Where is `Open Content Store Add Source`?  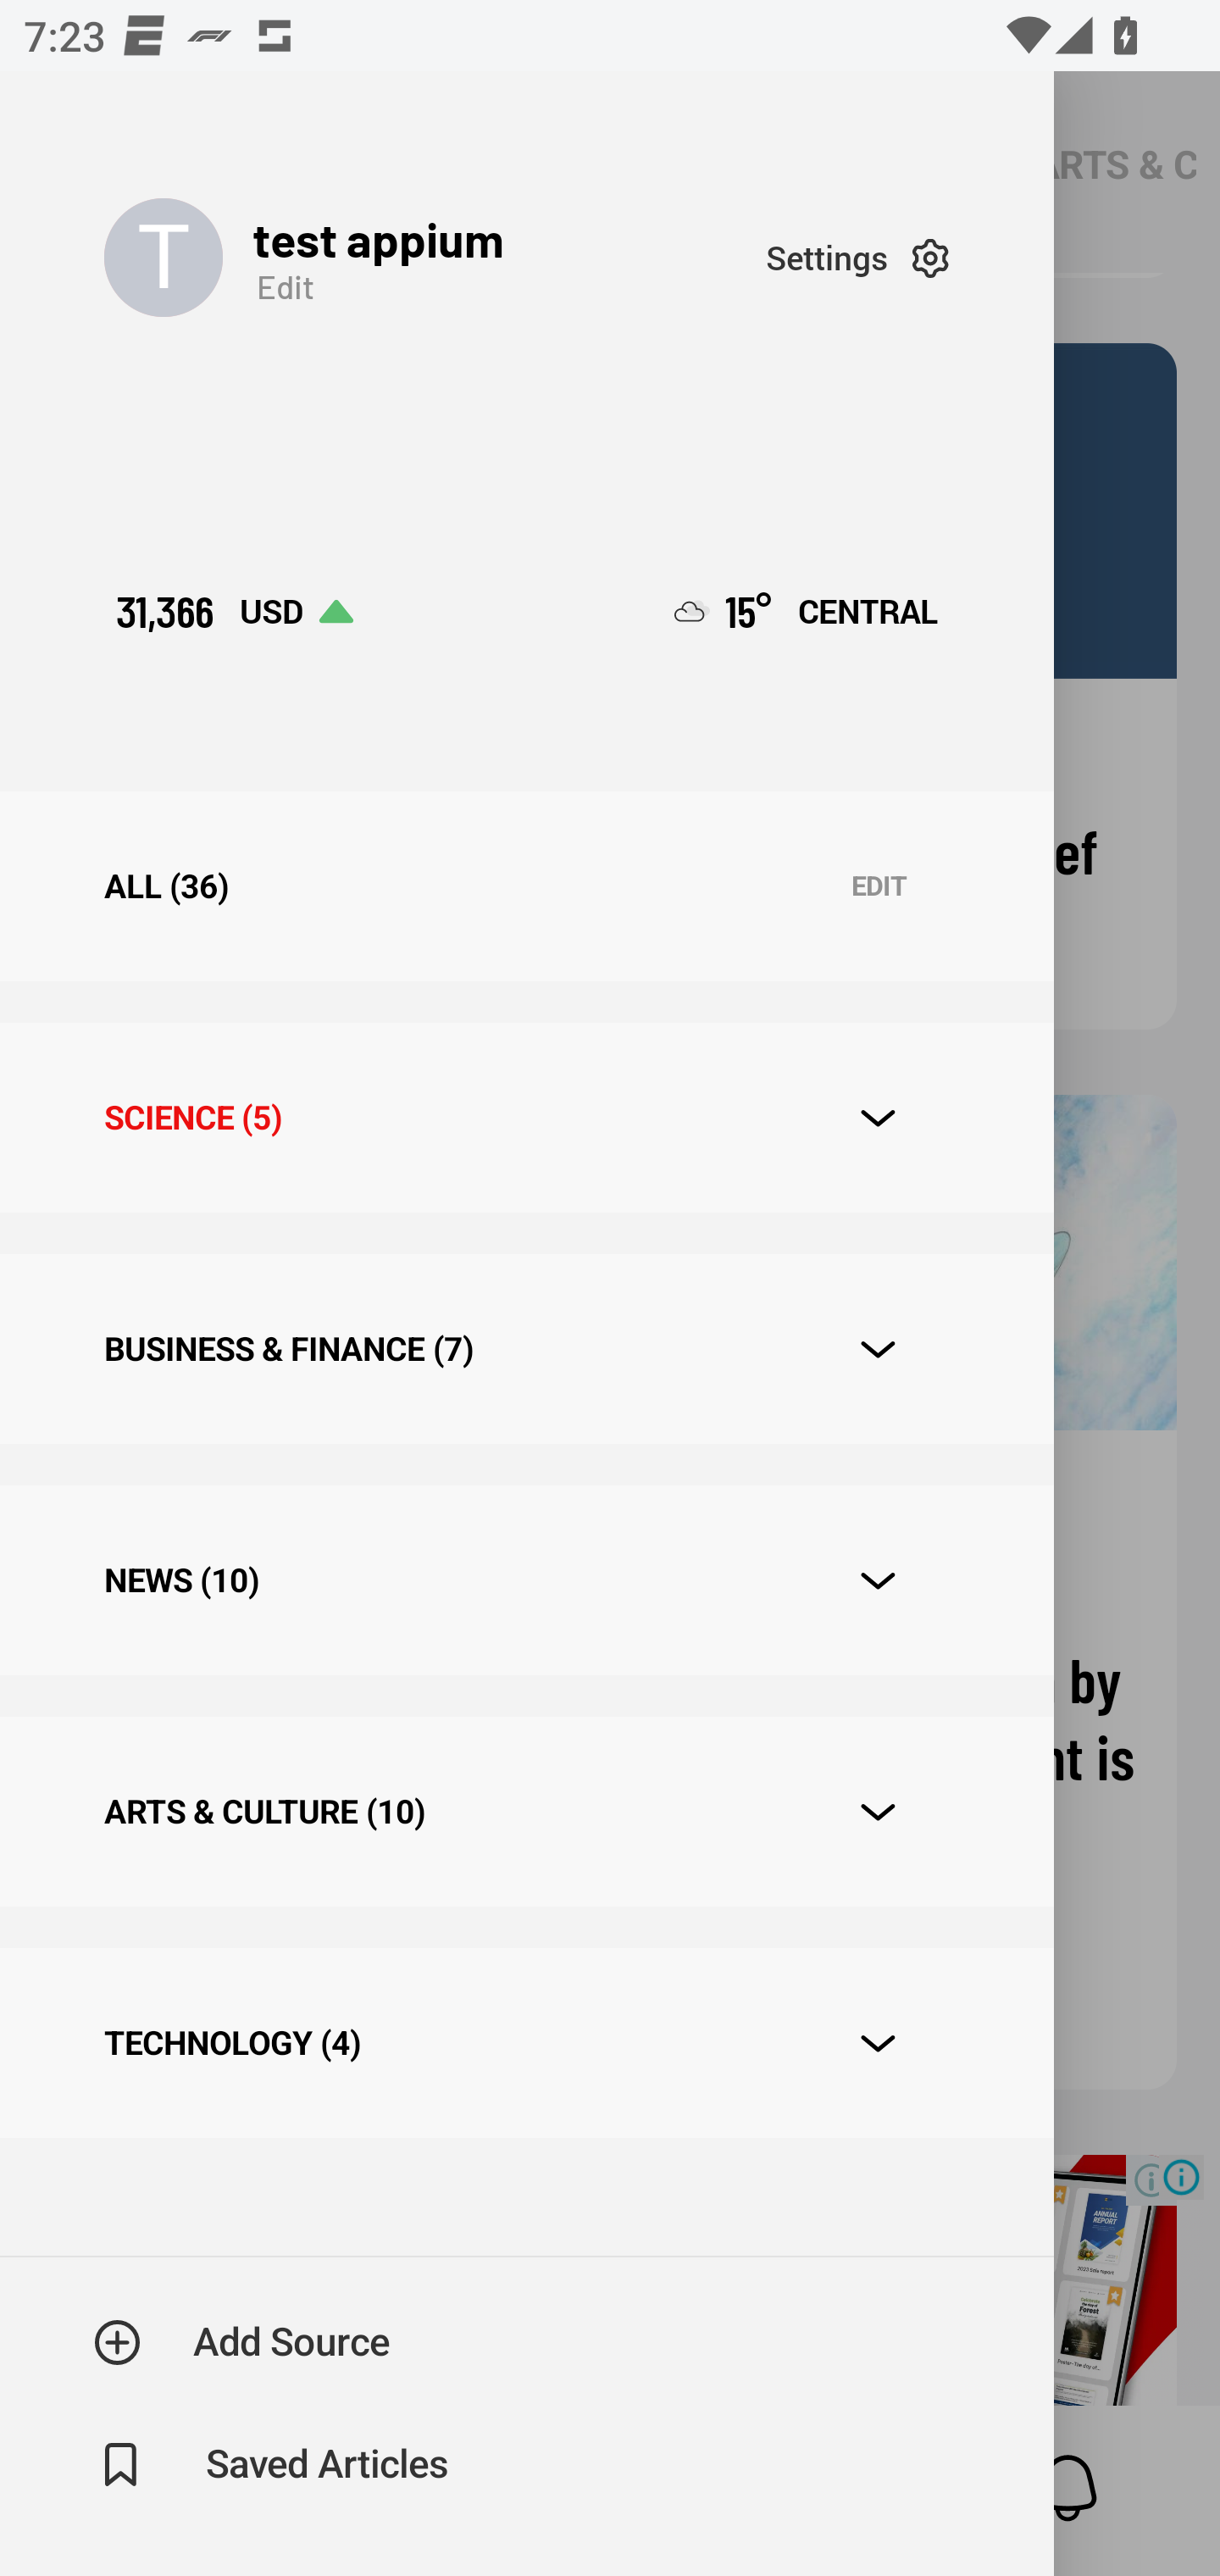 Open Content Store Add Source is located at coordinates (242, 2342).